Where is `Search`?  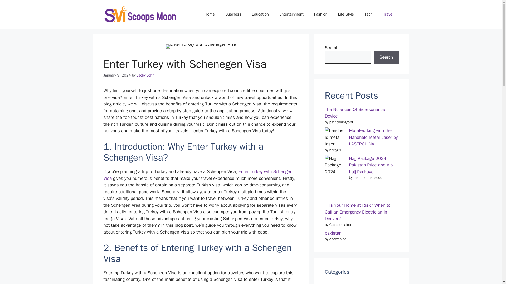
Search is located at coordinates (386, 57).